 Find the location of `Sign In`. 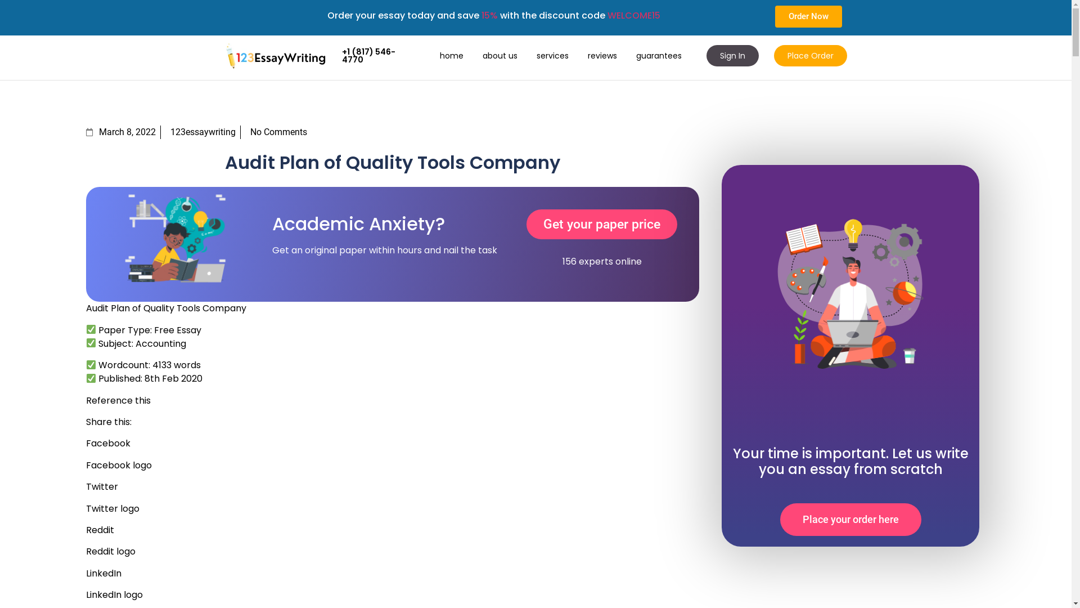

Sign In is located at coordinates (732, 56).